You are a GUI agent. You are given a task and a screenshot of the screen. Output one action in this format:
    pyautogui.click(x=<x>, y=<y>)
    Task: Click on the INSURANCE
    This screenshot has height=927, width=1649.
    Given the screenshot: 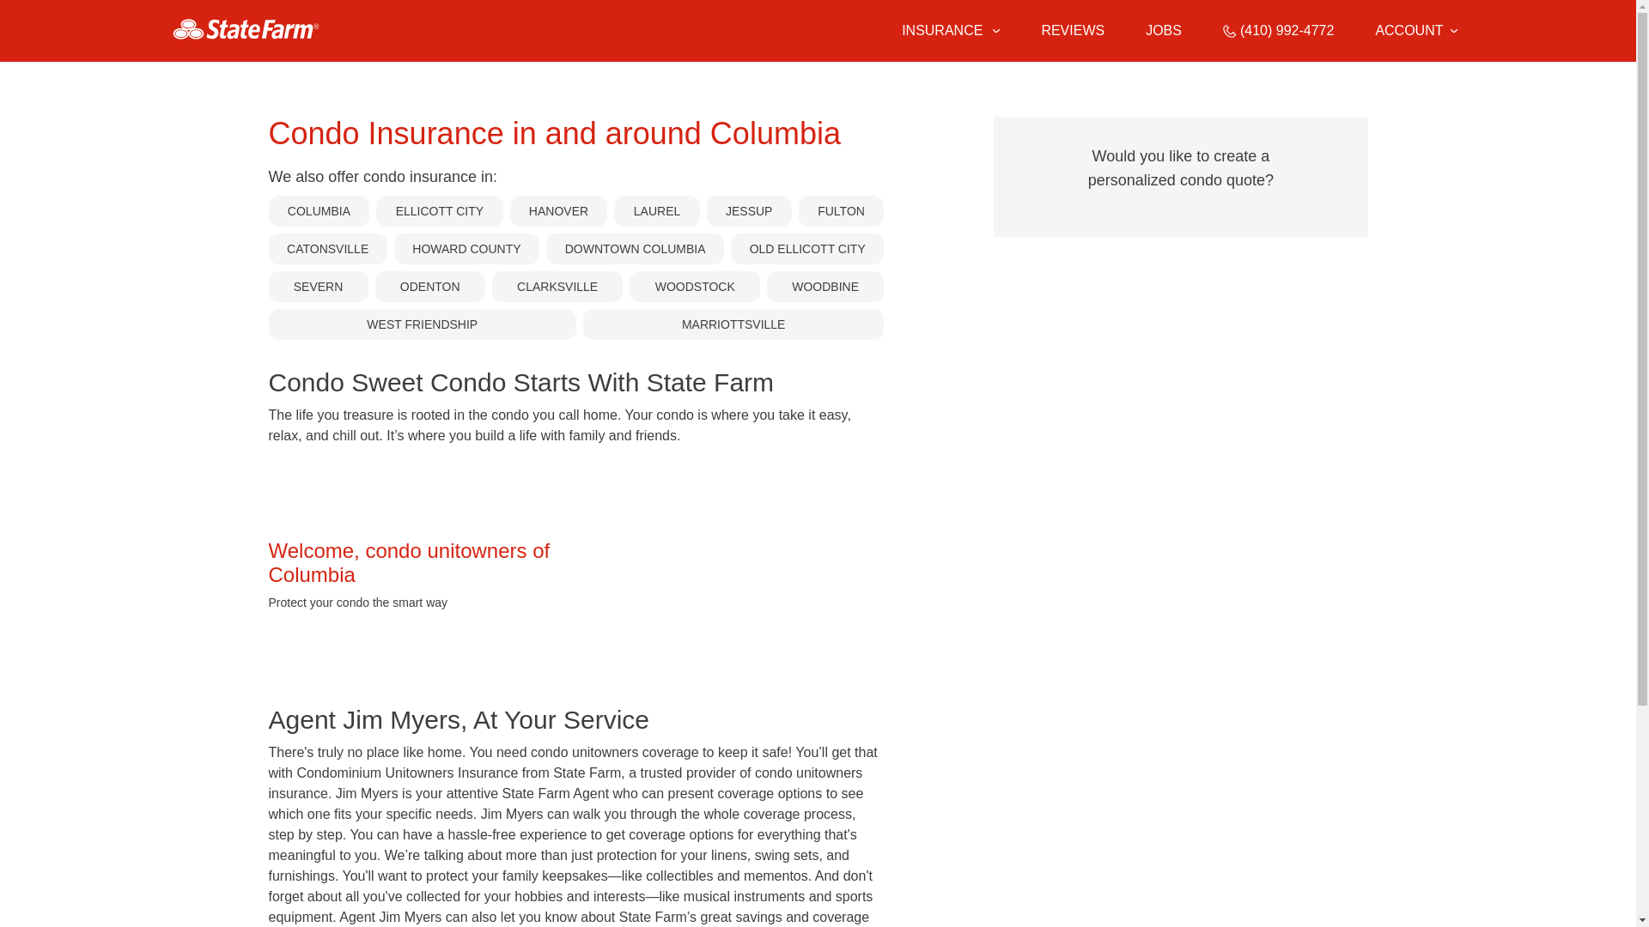 What is the action you would take?
    pyautogui.click(x=940, y=31)
    